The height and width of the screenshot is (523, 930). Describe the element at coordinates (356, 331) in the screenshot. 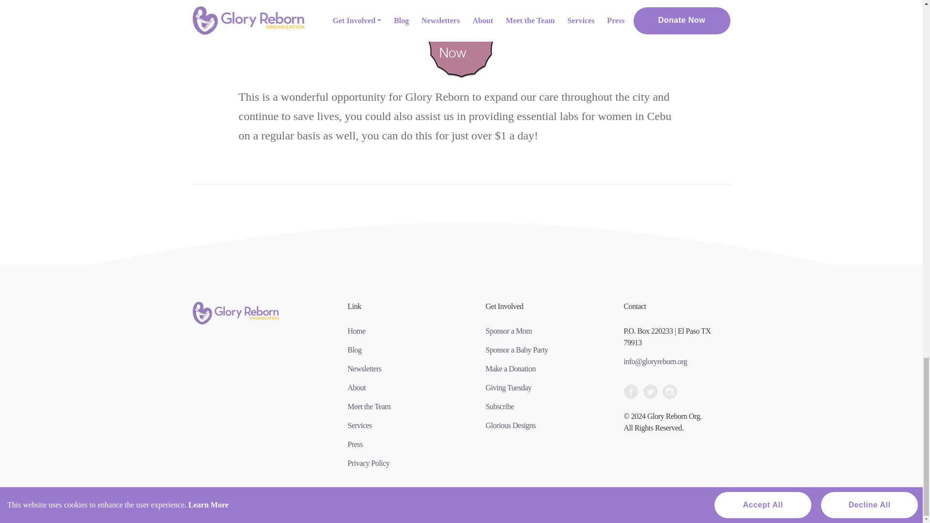

I see `Home` at that location.